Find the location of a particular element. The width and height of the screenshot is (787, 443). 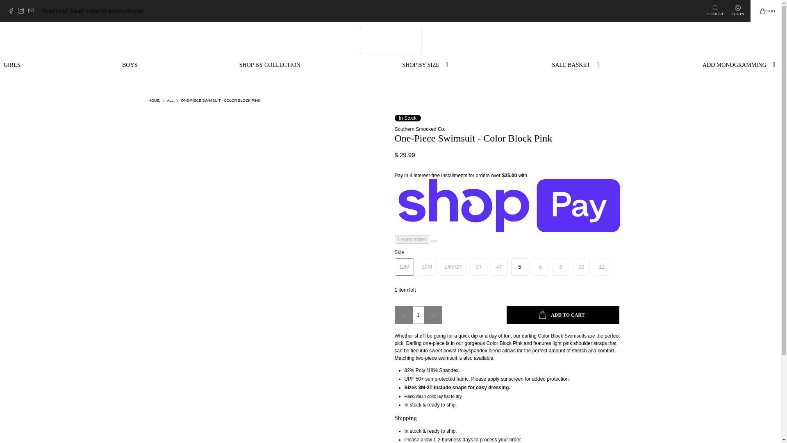

Stellybelly on Facebook is located at coordinates (13, 11).